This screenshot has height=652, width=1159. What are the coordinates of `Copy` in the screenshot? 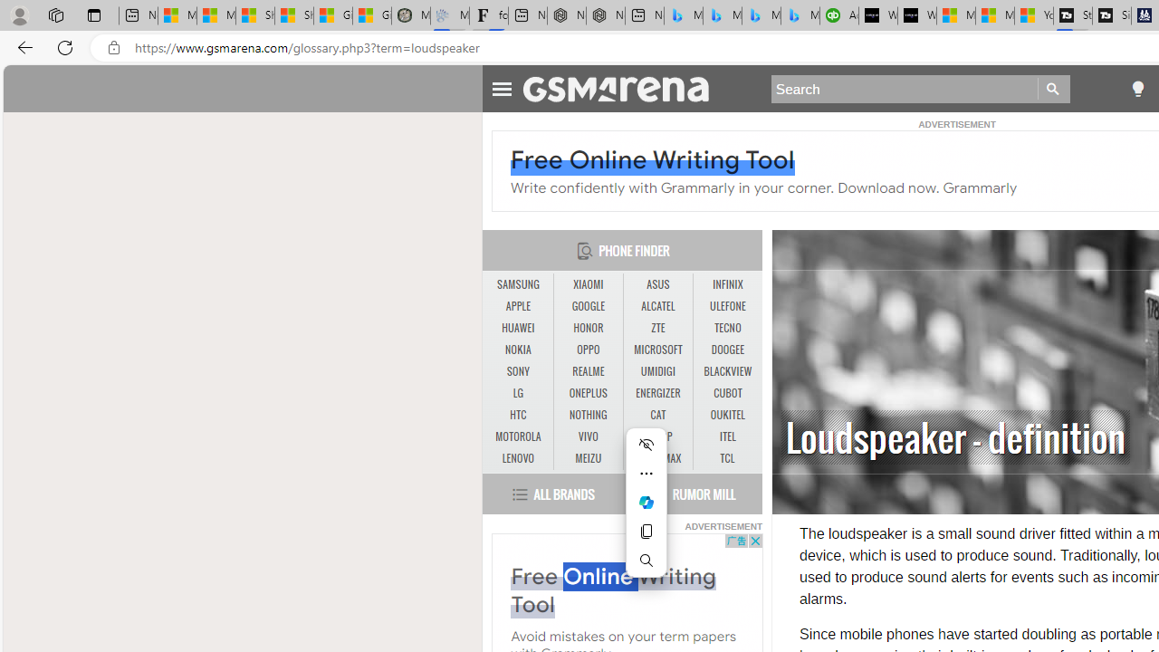 It's located at (647, 531).